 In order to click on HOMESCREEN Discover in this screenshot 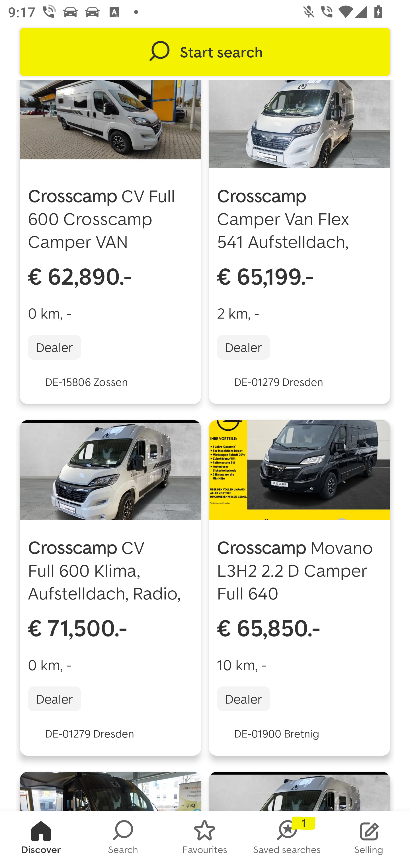, I will do `click(41, 839)`.